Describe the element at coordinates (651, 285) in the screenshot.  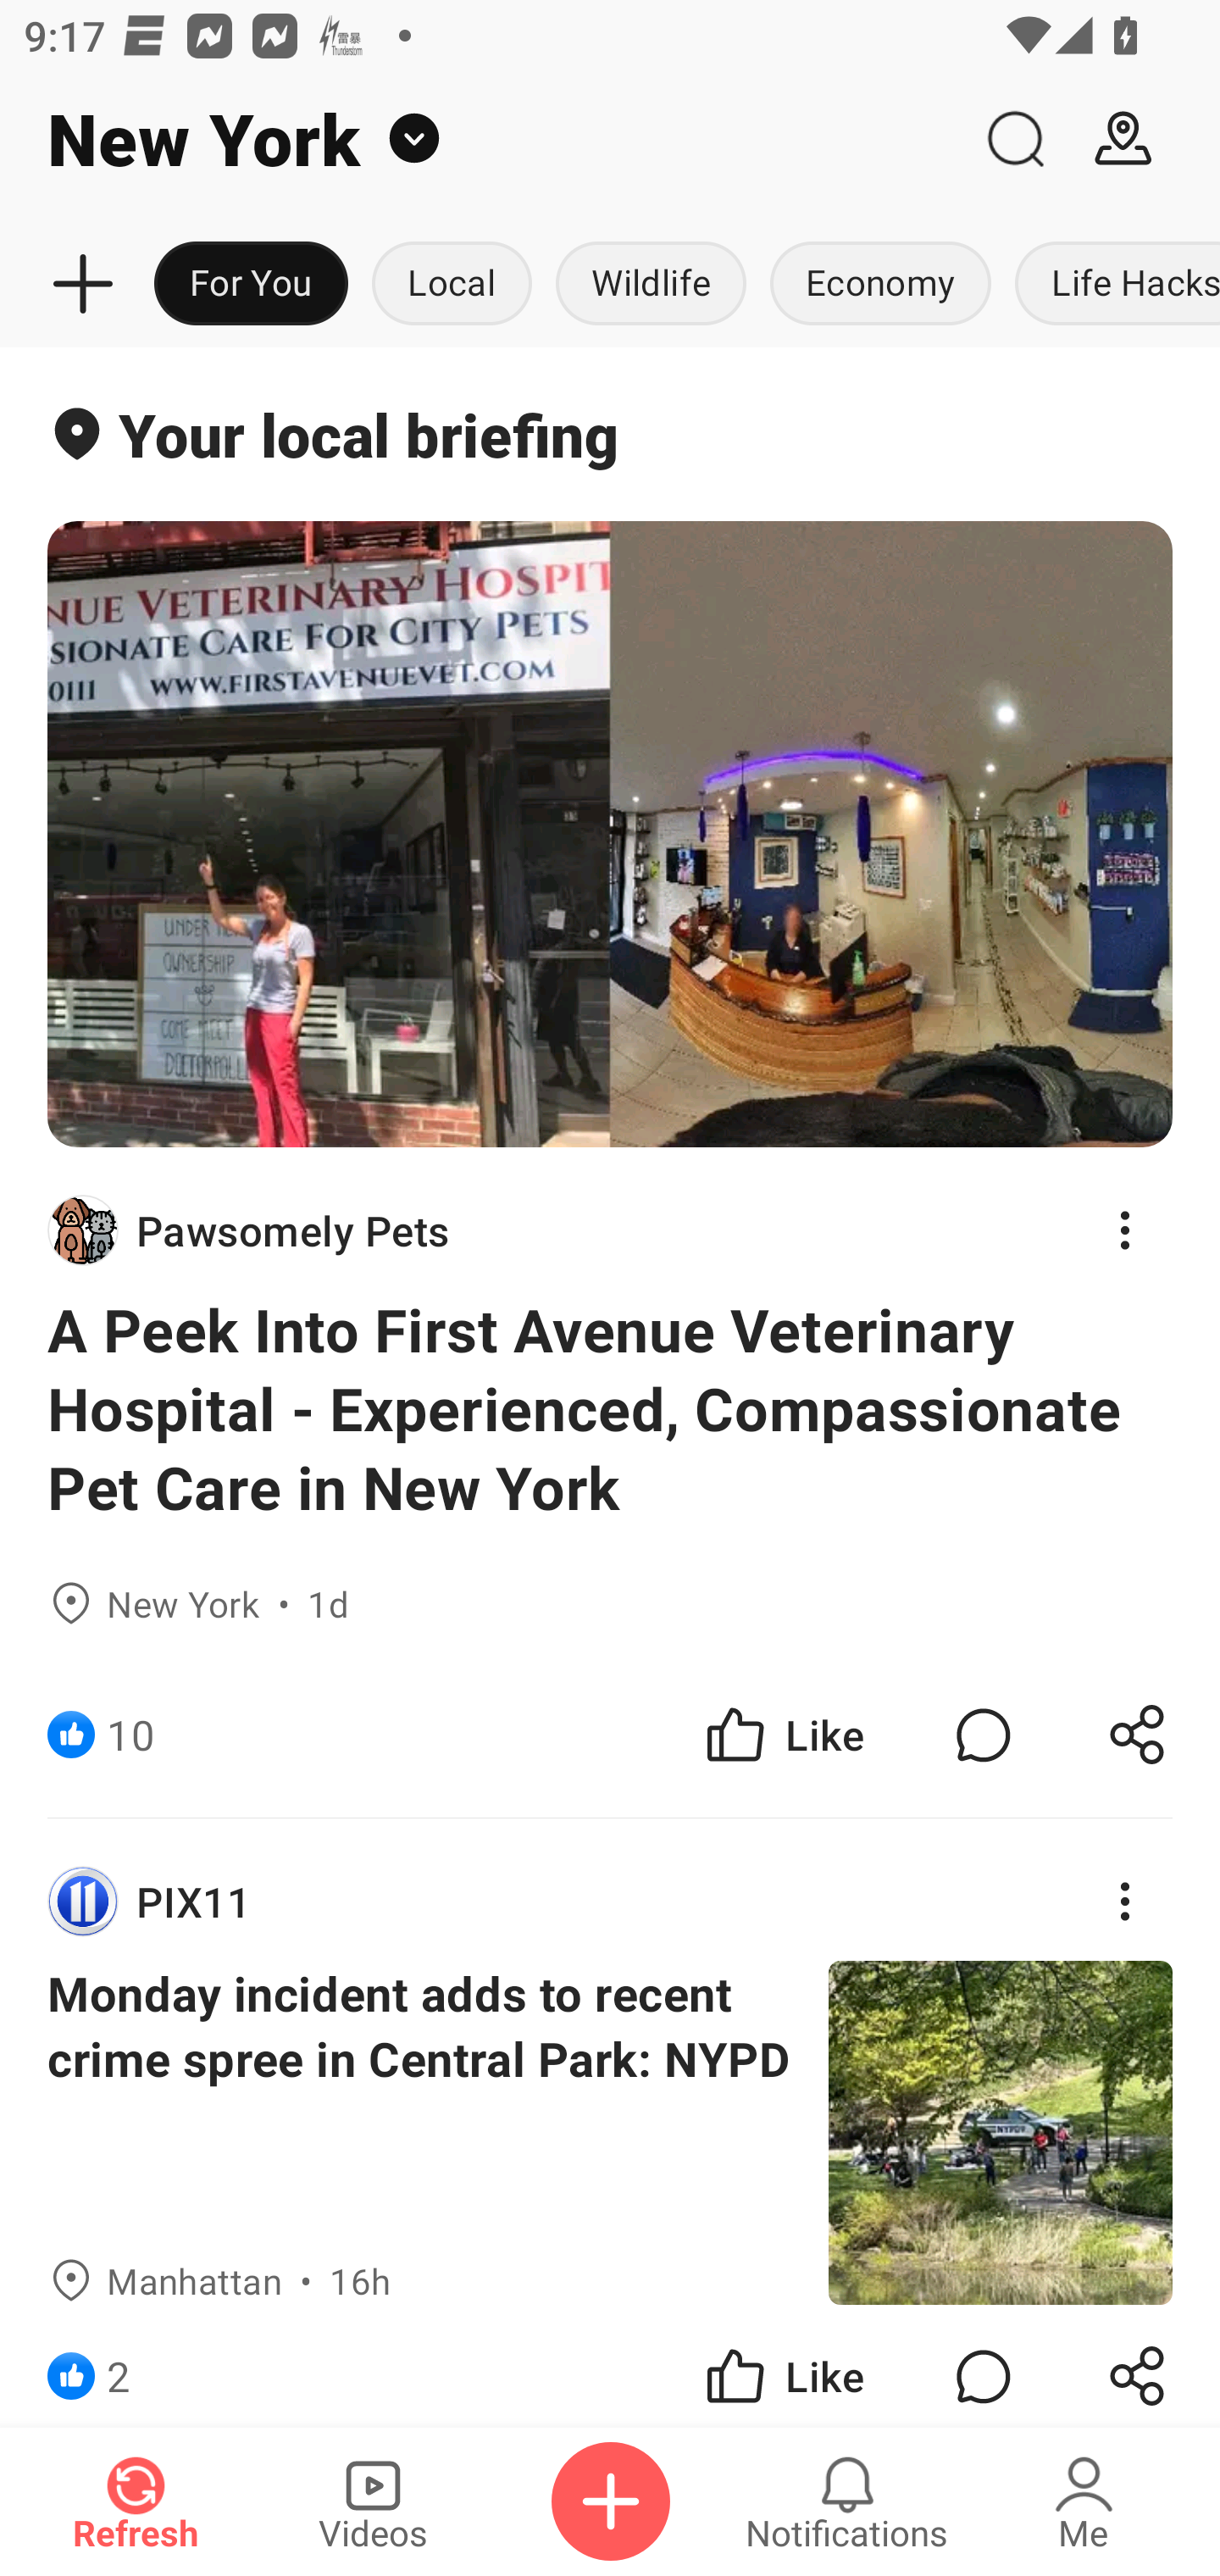
I see `Wildlife` at that location.